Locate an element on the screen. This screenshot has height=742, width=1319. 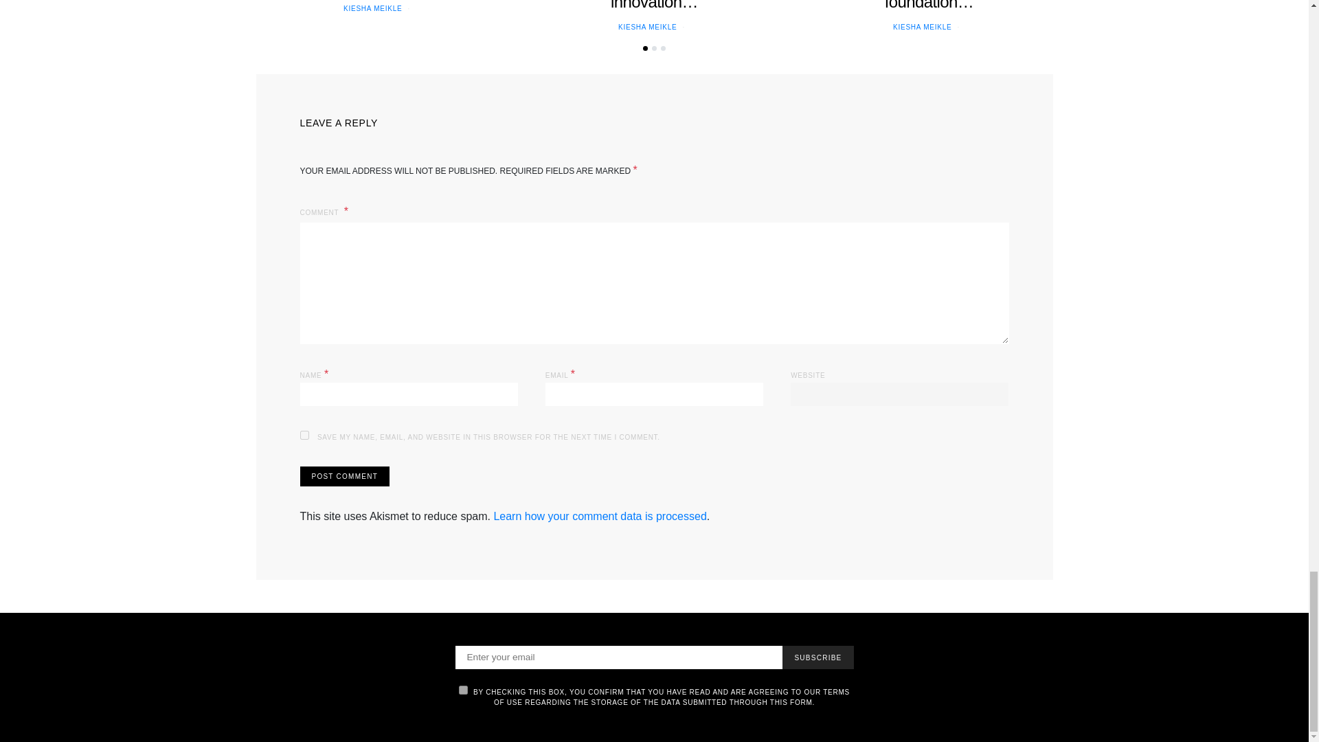
View all posts by Kiesha Meikle is located at coordinates (372, 8).